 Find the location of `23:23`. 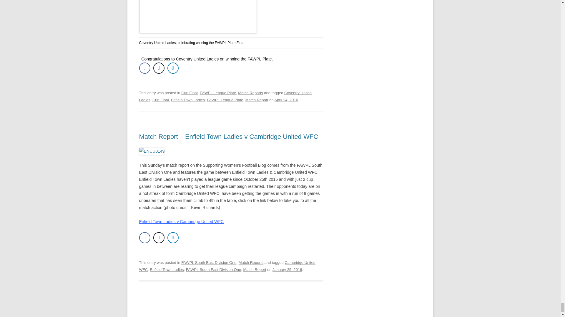

23:23 is located at coordinates (286, 100).